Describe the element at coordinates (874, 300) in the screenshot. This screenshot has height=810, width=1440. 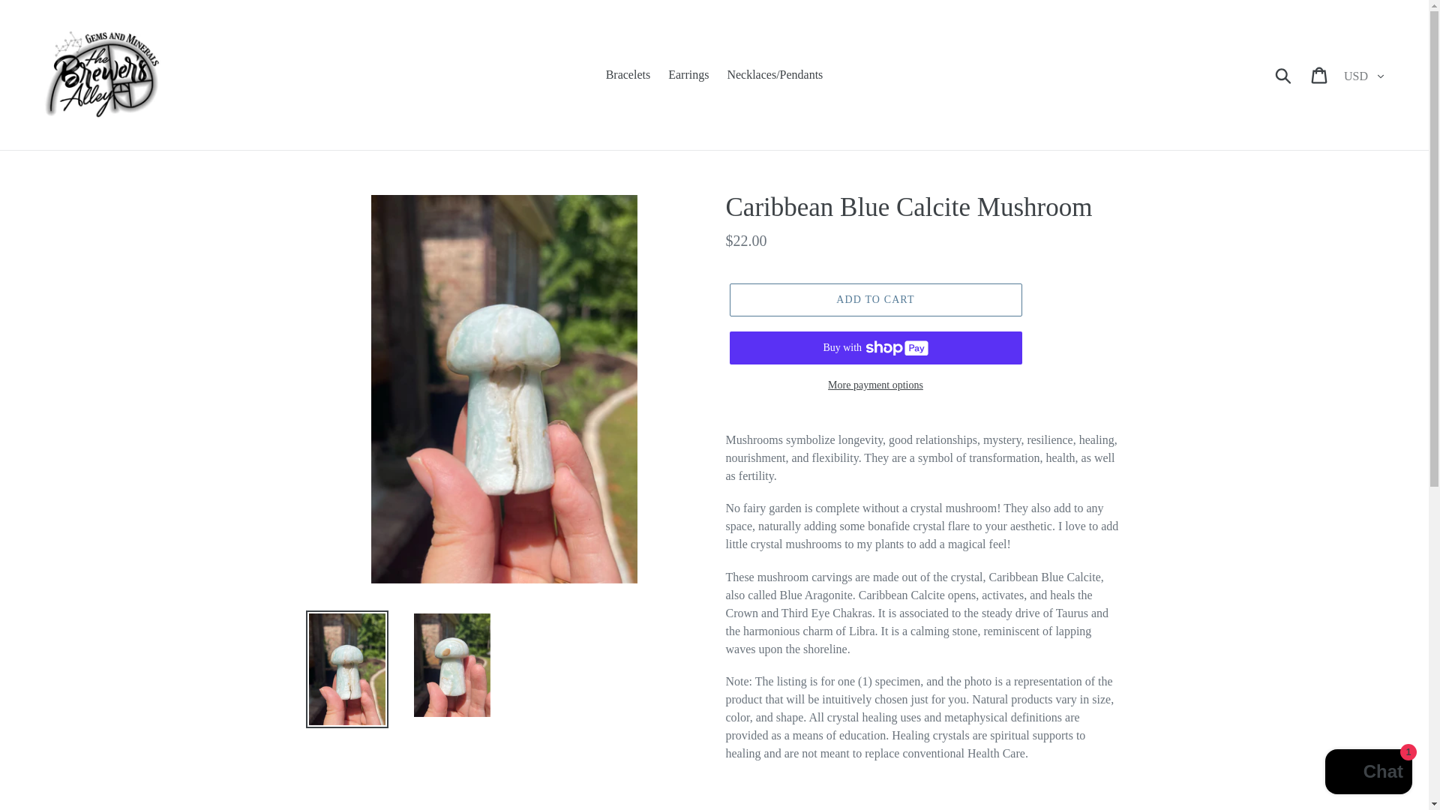
I see `ADD TO CART` at that location.